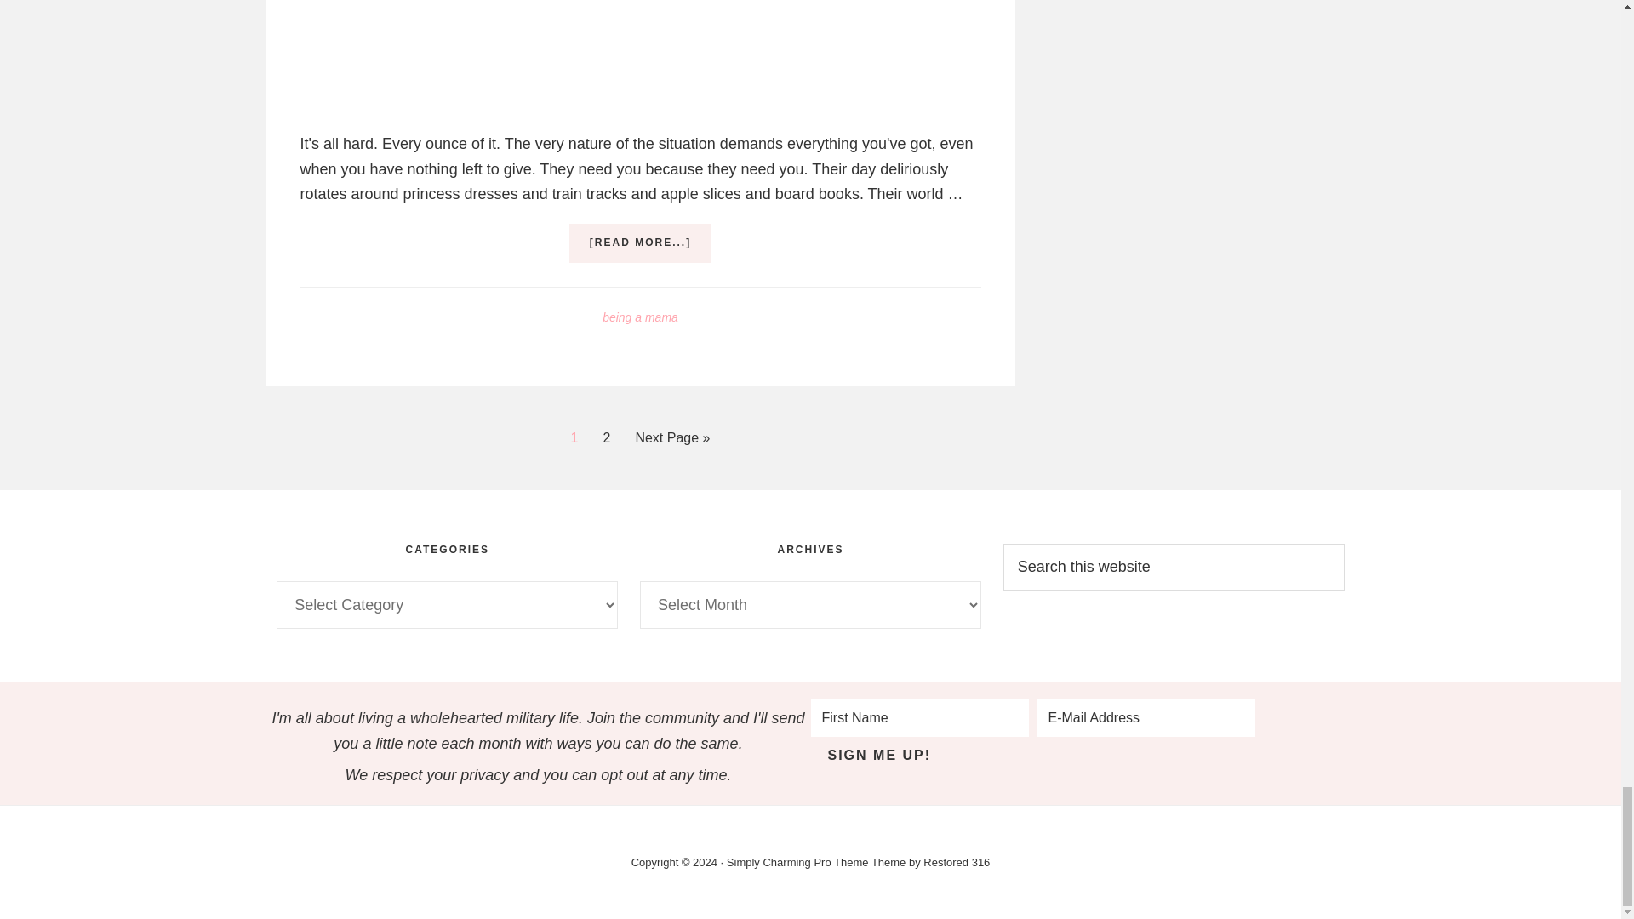  What do you see at coordinates (957, 861) in the screenshot?
I see `Restored 316` at bounding box center [957, 861].